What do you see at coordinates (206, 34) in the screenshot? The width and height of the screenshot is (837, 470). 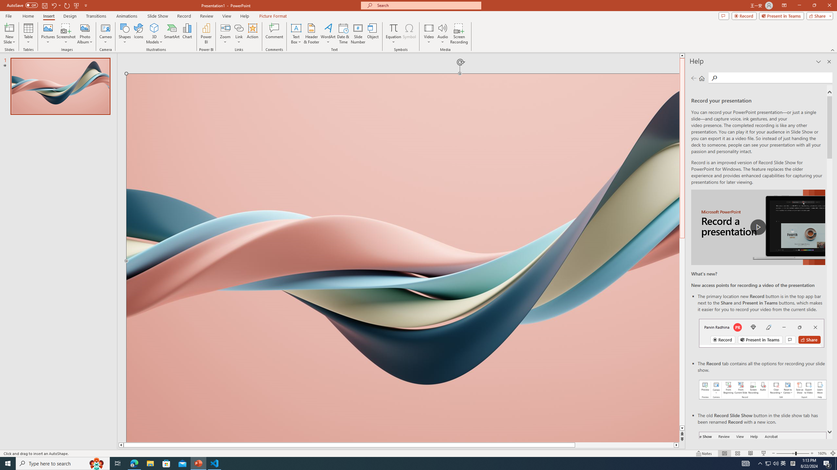 I see `Power BI` at bounding box center [206, 34].